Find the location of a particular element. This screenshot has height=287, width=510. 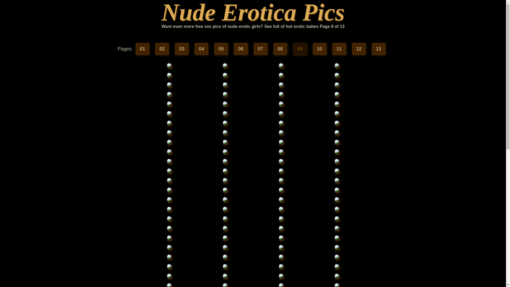

Girls XXX Pics, Page 6 is located at coordinates (241, 49).